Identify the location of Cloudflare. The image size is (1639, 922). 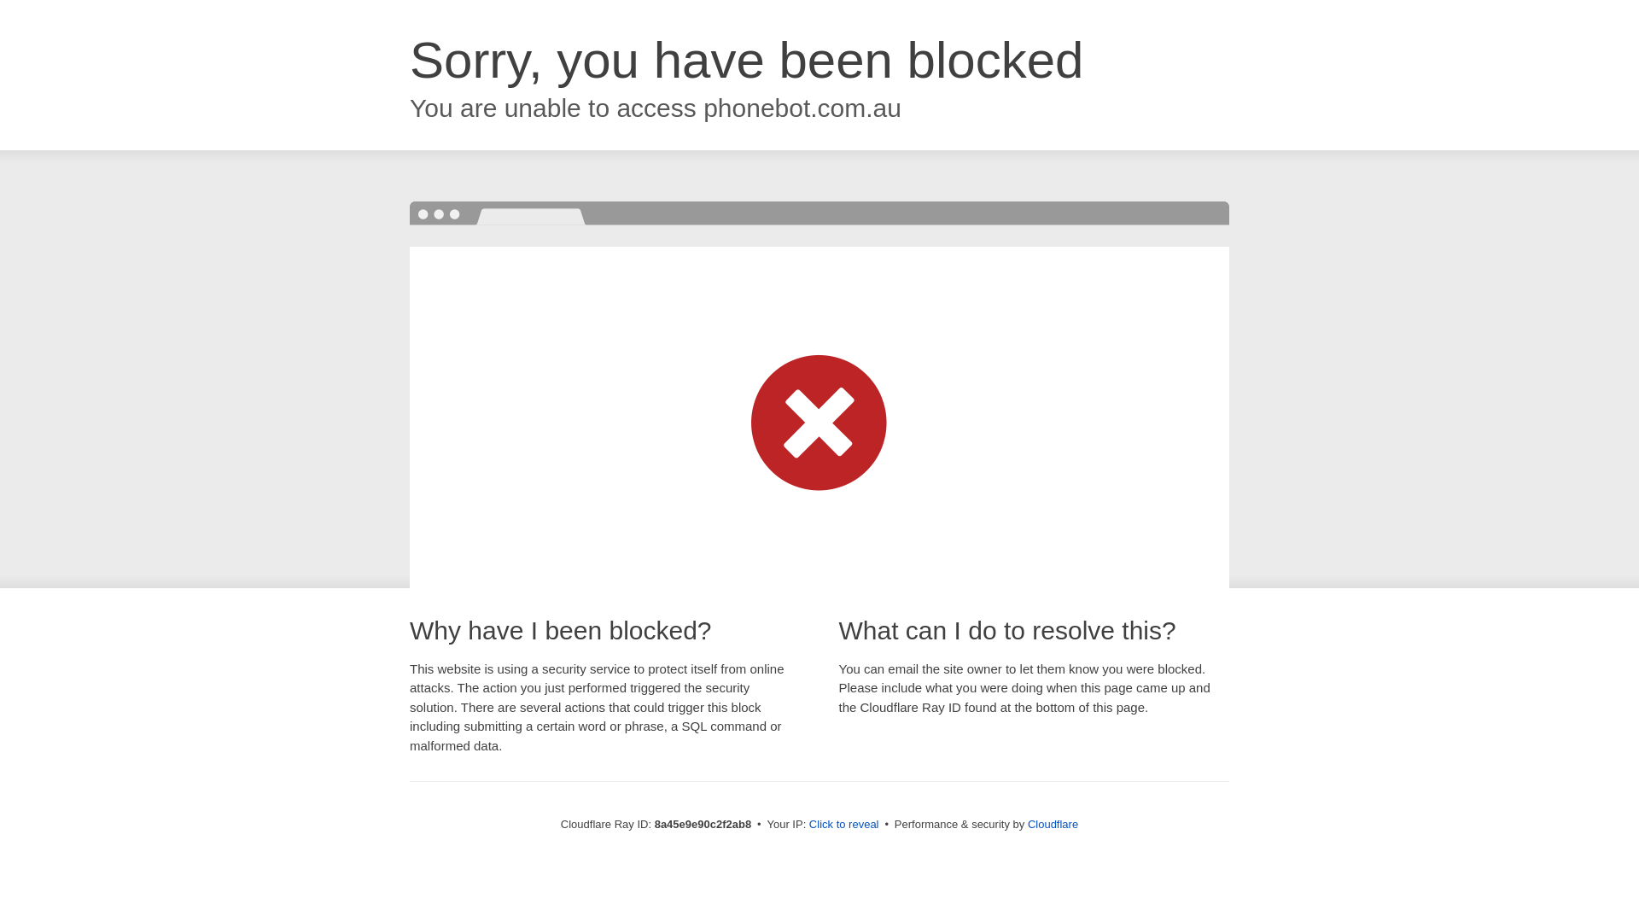
(1053, 824).